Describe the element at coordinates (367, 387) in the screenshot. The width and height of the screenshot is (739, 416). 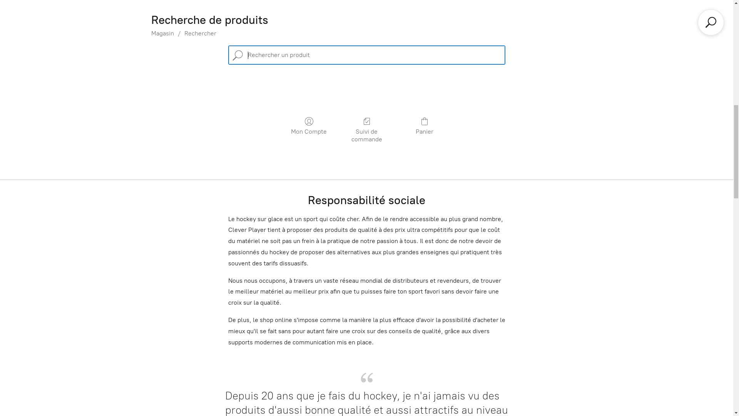
I see `Les articles` at that location.